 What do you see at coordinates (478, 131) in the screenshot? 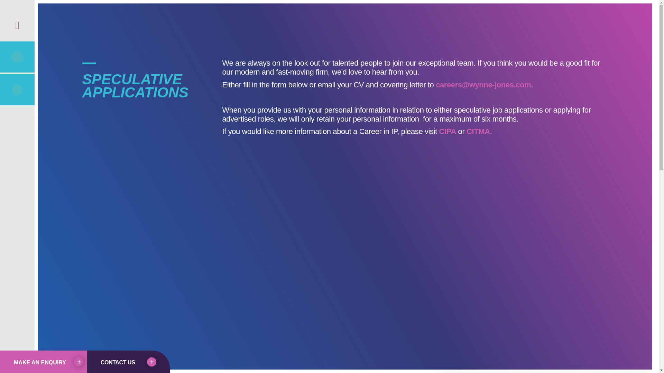
I see `CITMA` at bounding box center [478, 131].